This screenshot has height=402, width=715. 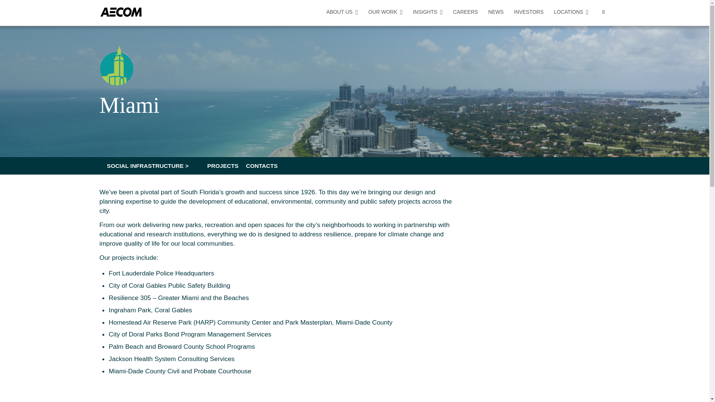 What do you see at coordinates (342, 12) in the screenshot?
I see `ABOUT US` at bounding box center [342, 12].